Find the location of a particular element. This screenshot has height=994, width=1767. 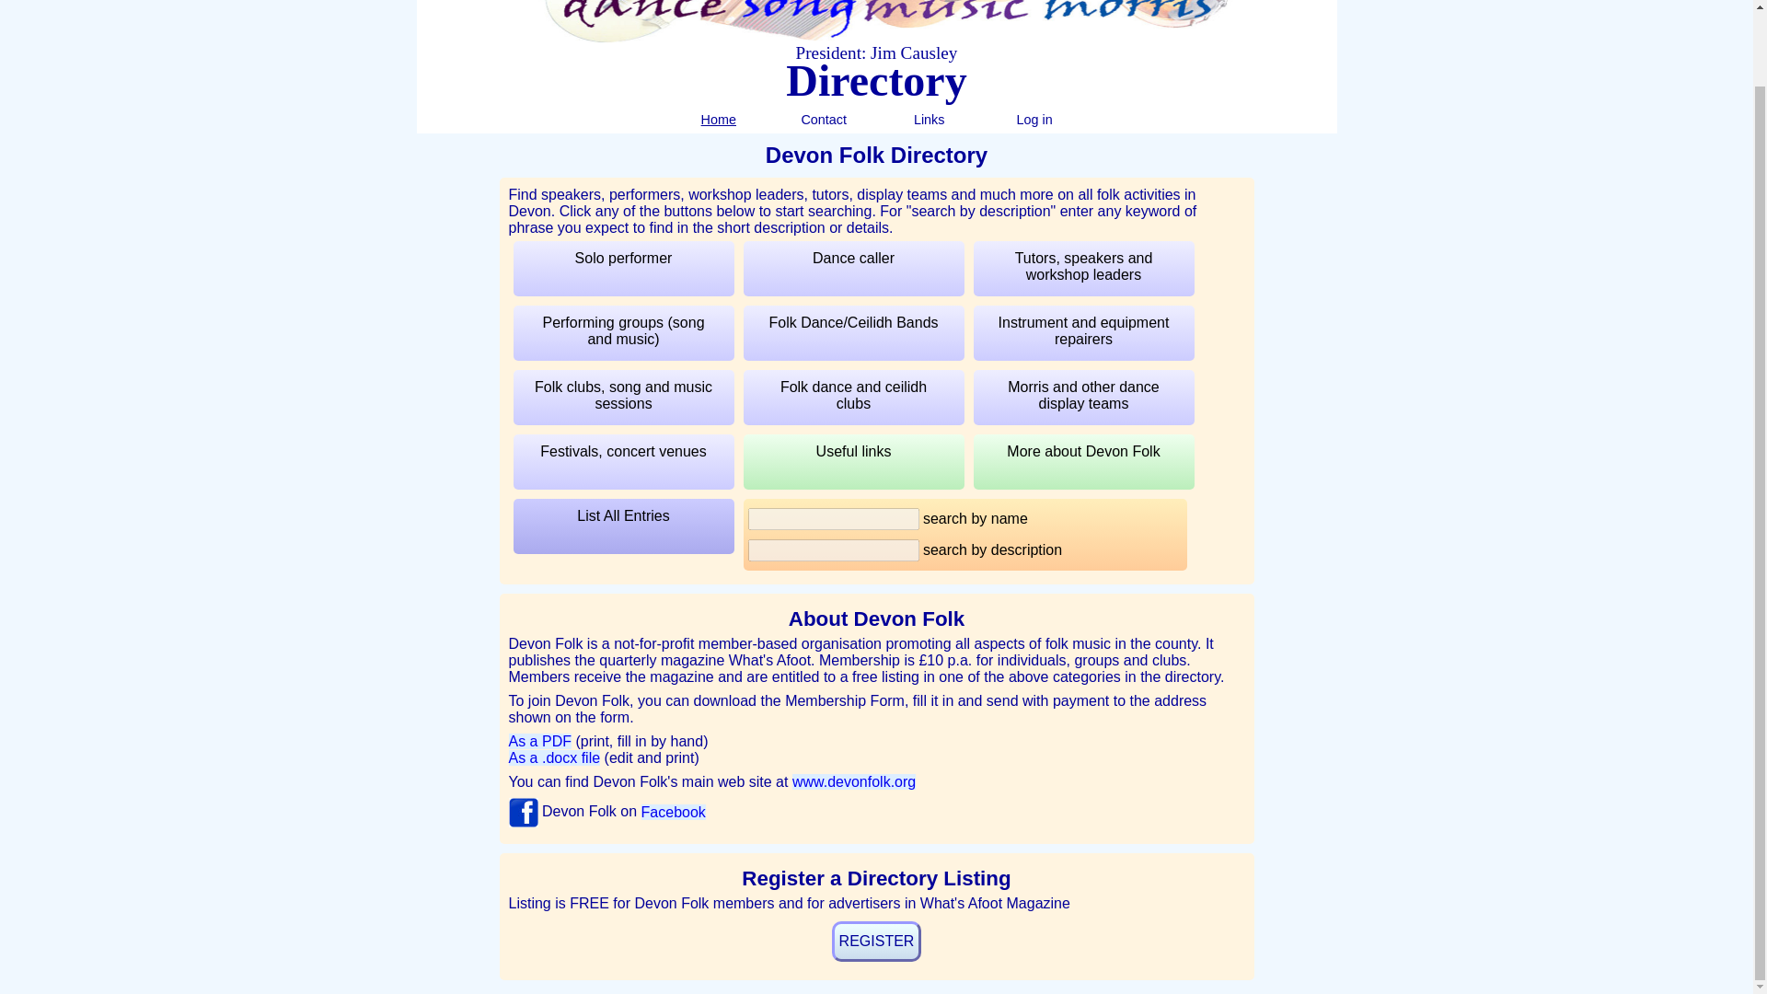

More about Devon Folk is located at coordinates (1083, 462).